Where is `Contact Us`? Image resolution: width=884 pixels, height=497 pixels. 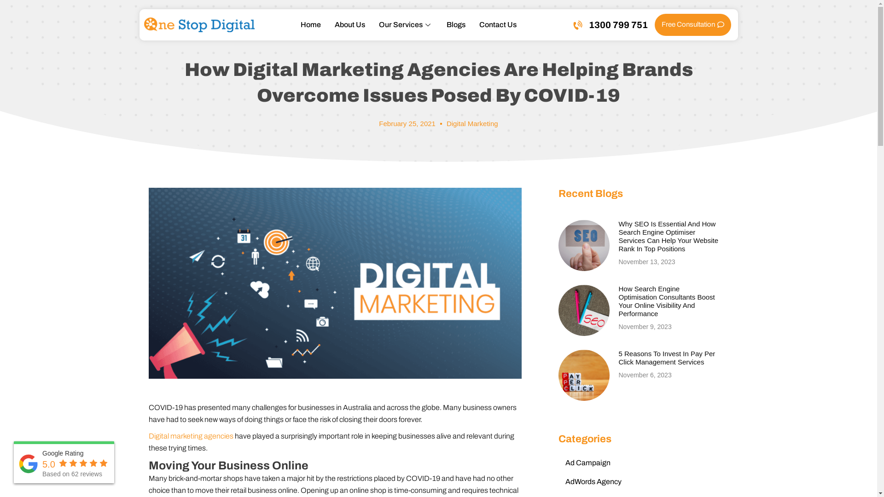 Contact Us is located at coordinates (498, 25).